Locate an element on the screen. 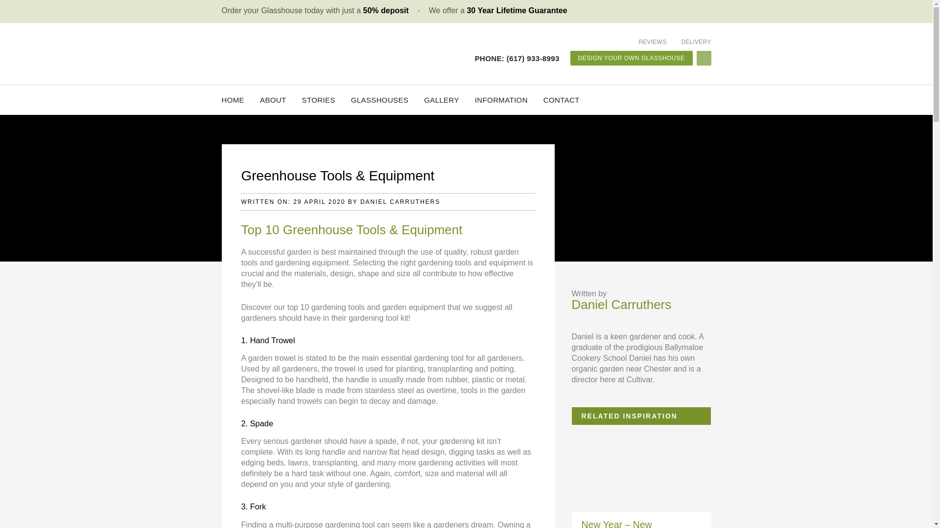 Image resolution: width=940 pixels, height=528 pixels. GALLERY is located at coordinates (442, 100).